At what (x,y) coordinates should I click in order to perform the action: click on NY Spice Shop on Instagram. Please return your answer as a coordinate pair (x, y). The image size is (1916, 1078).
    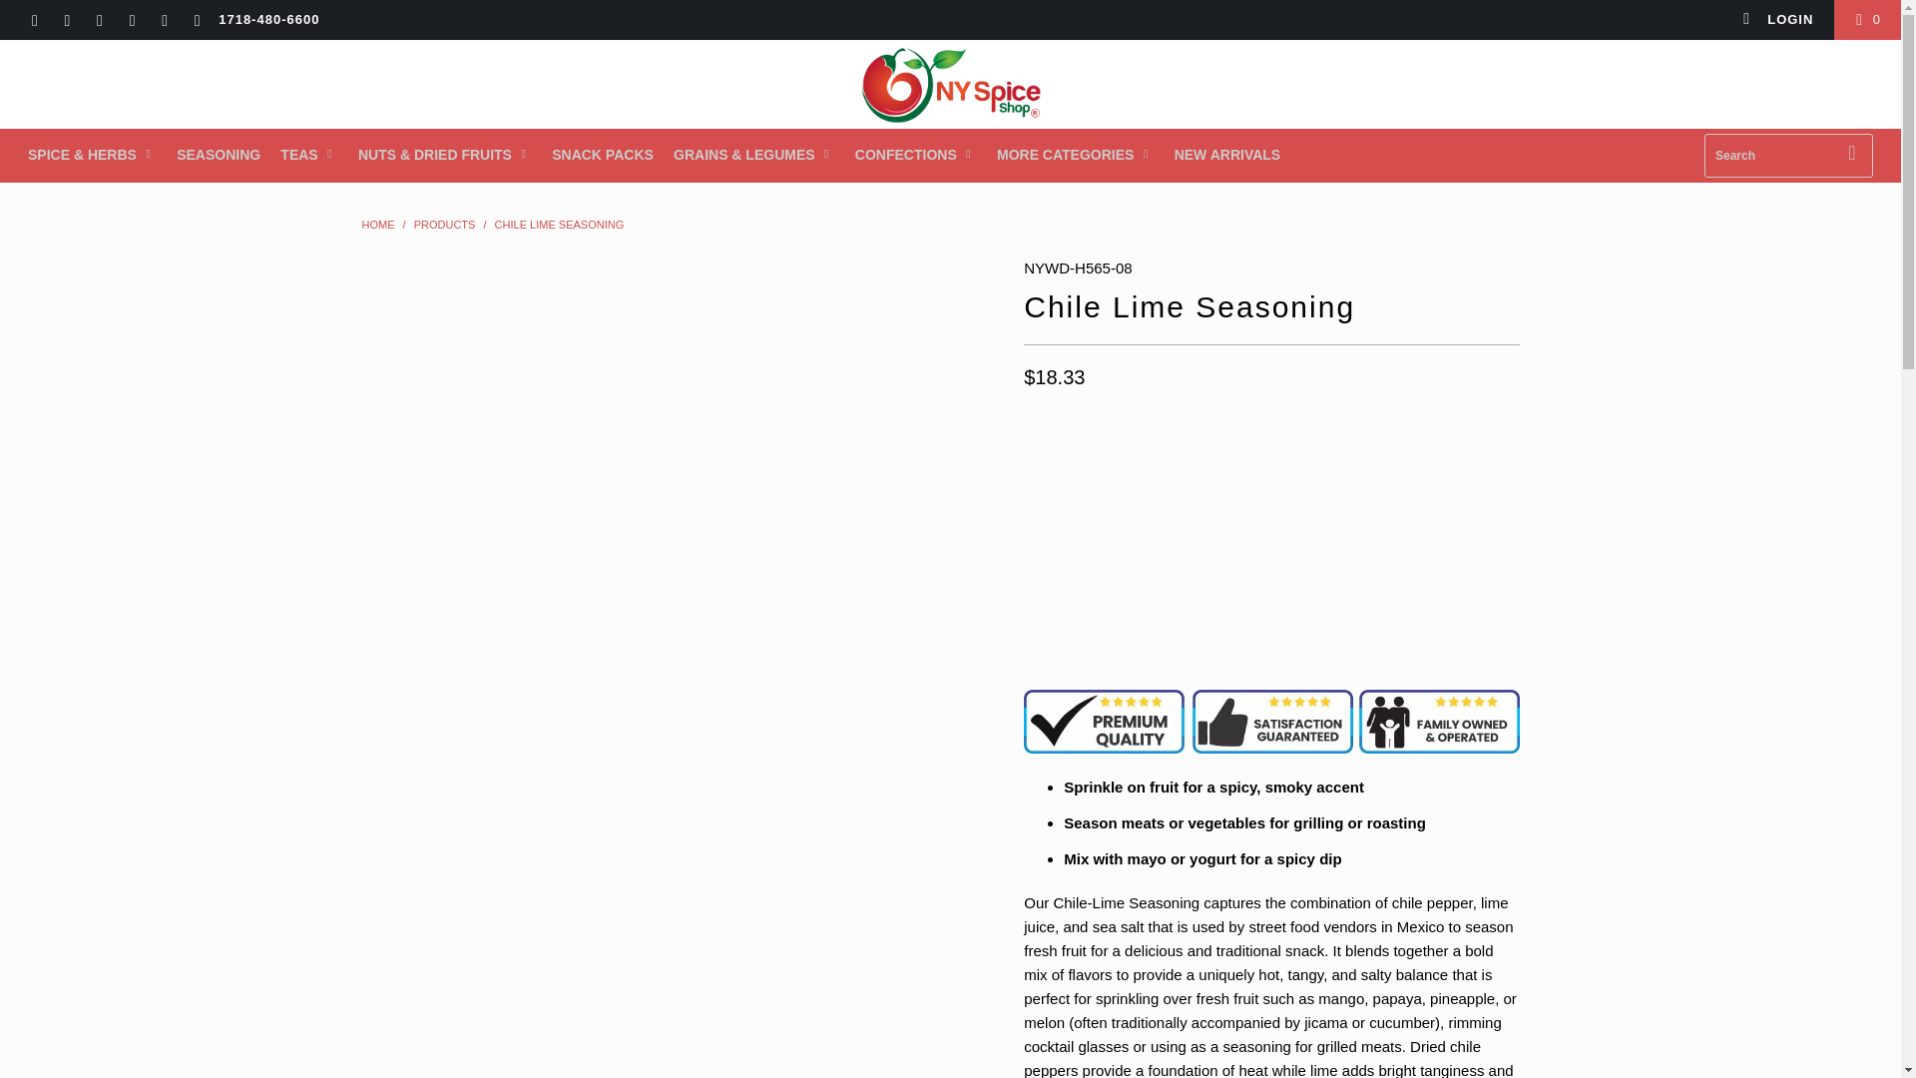
    Looking at the image, I should click on (164, 22).